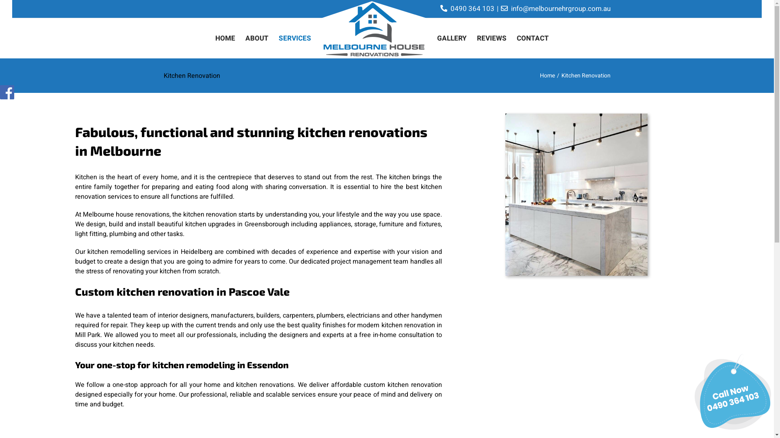 This screenshot has width=780, height=438. Describe the element at coordinates (492, 38) in the screenshot. I see `REVIEWS` at that location.